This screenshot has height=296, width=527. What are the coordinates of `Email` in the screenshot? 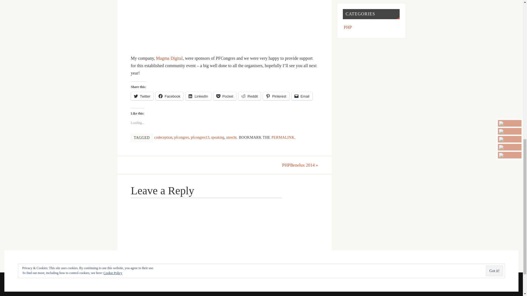 It's located at (302, 96).